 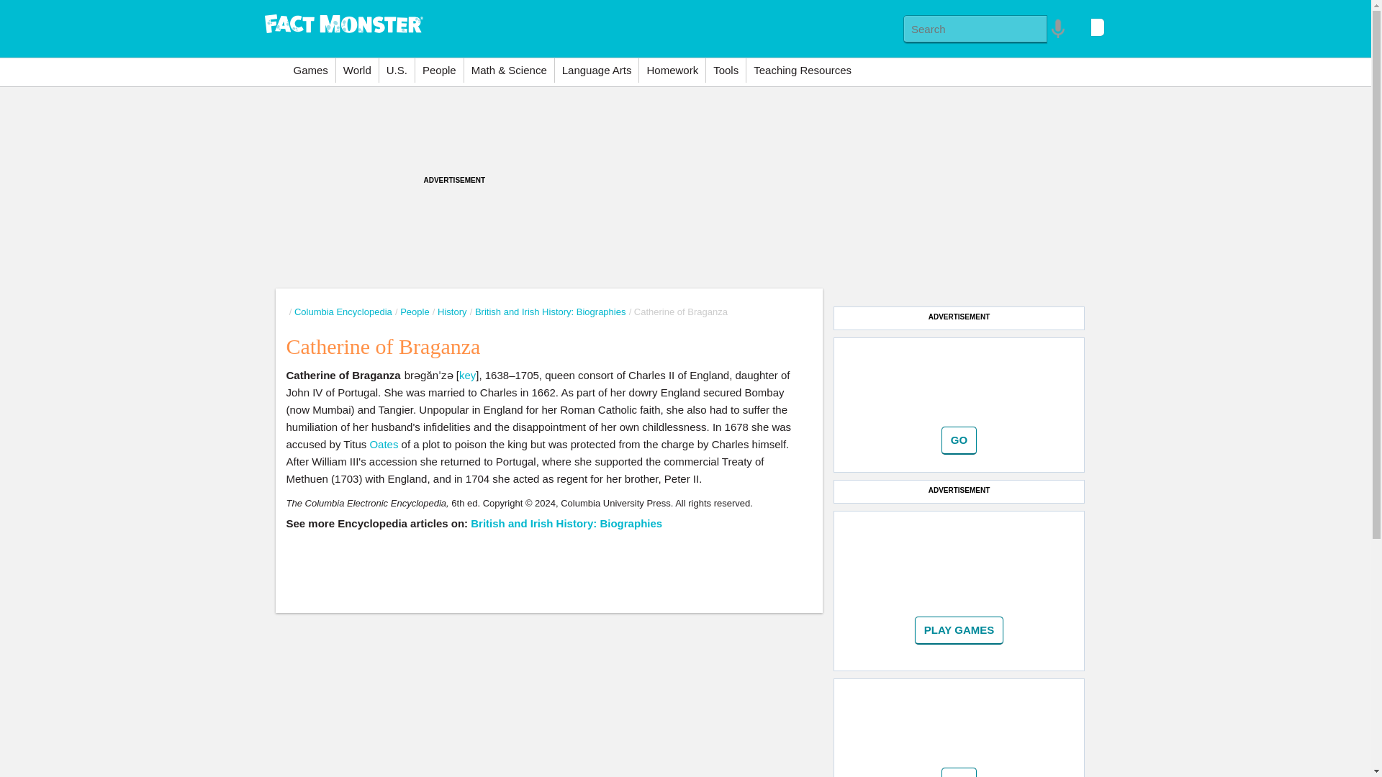 I want to click on Play Games, so click(x=959, y=630).